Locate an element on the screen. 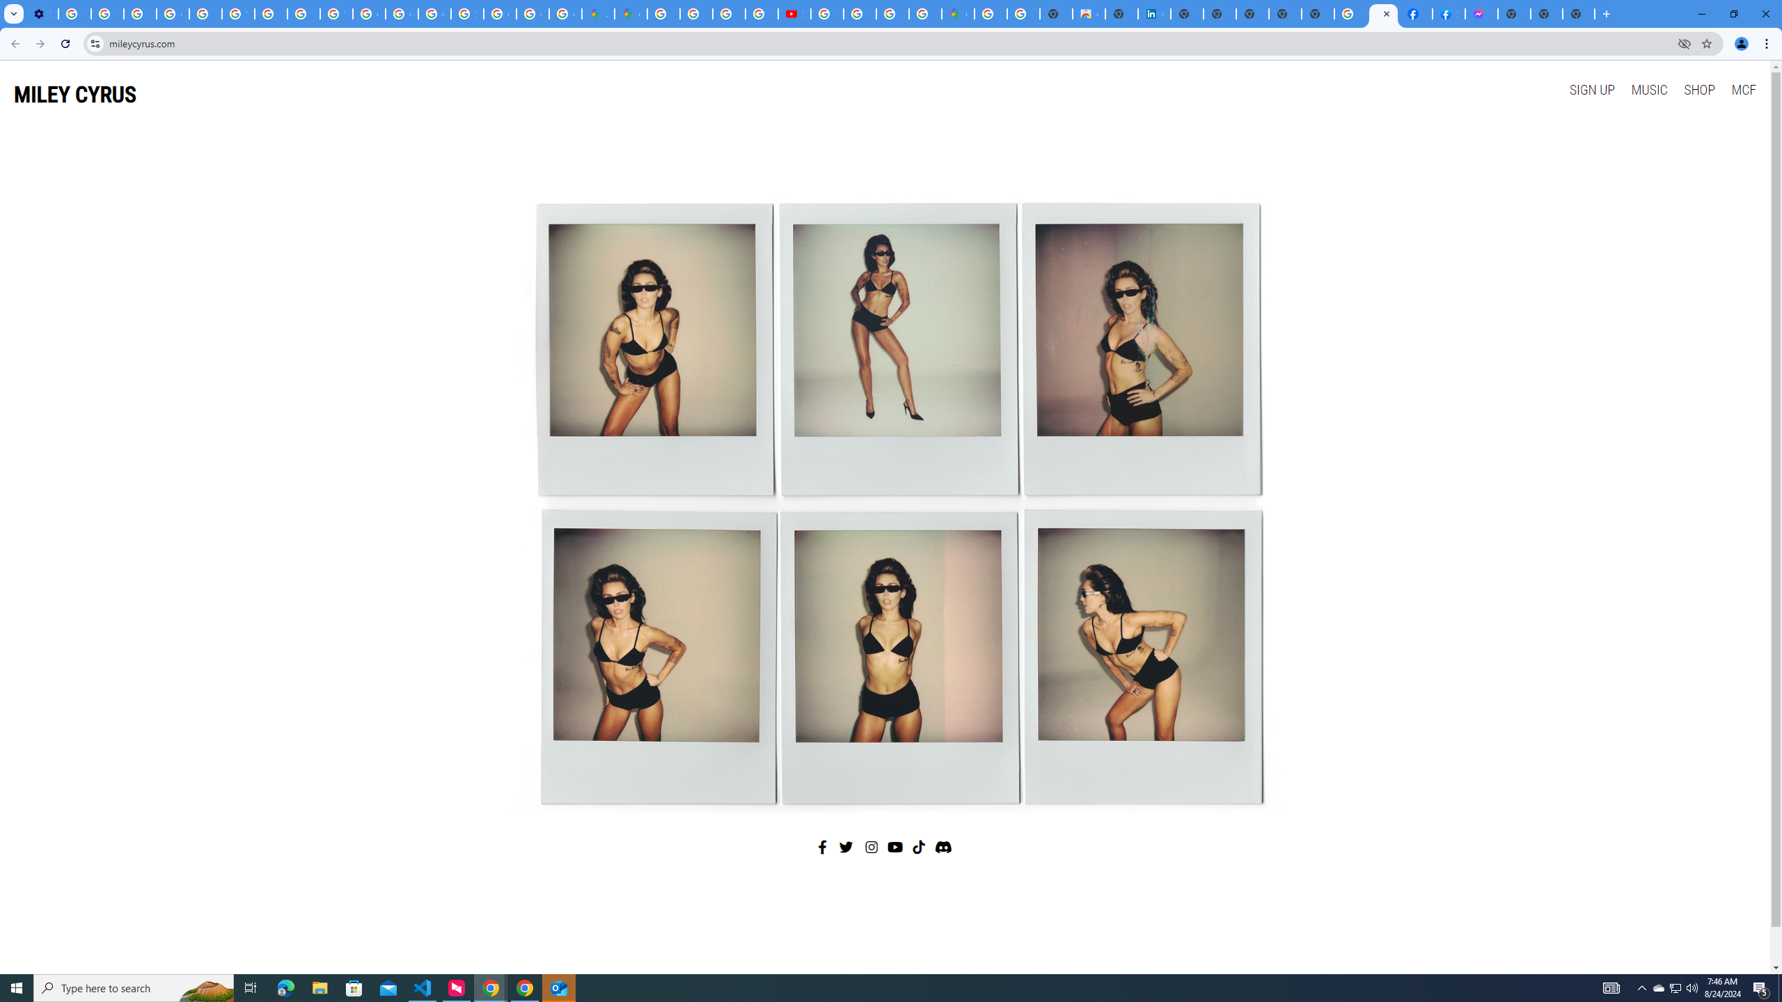 The image size is (1782, 1002). Sign in - Google Accounts is located at coordinates (468, 14).